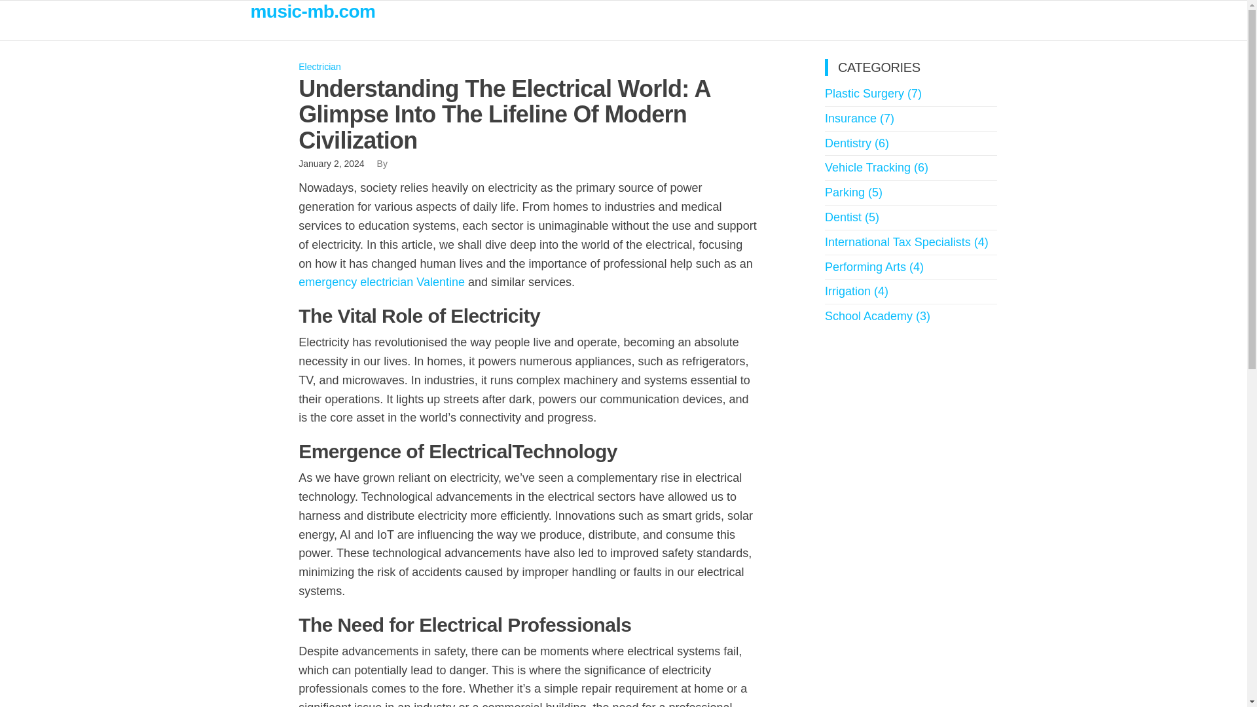  Describe the element at coordinates (319, 67) in the screenshot. I see `Electrician` at that location.